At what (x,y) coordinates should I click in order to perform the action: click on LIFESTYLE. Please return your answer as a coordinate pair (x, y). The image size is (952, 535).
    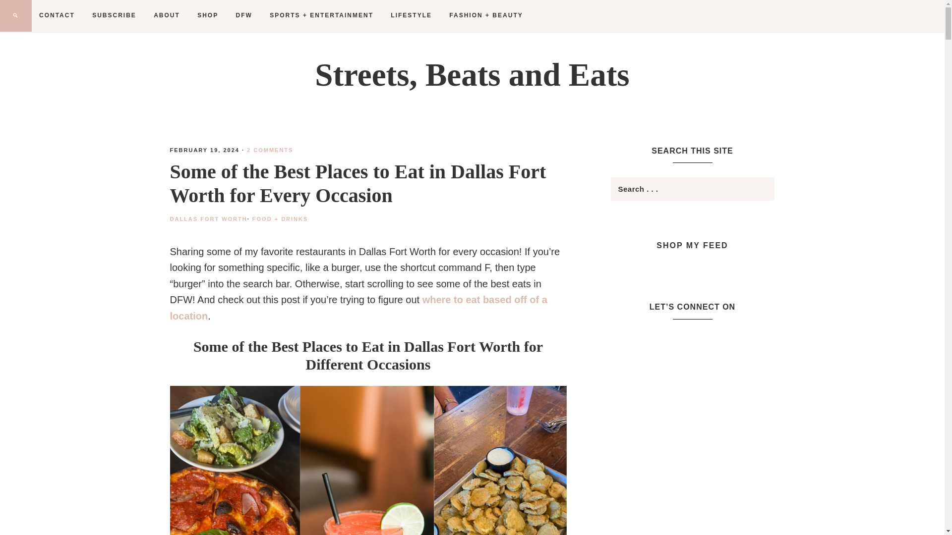
    Looking at the image, I should click on (411, 15).